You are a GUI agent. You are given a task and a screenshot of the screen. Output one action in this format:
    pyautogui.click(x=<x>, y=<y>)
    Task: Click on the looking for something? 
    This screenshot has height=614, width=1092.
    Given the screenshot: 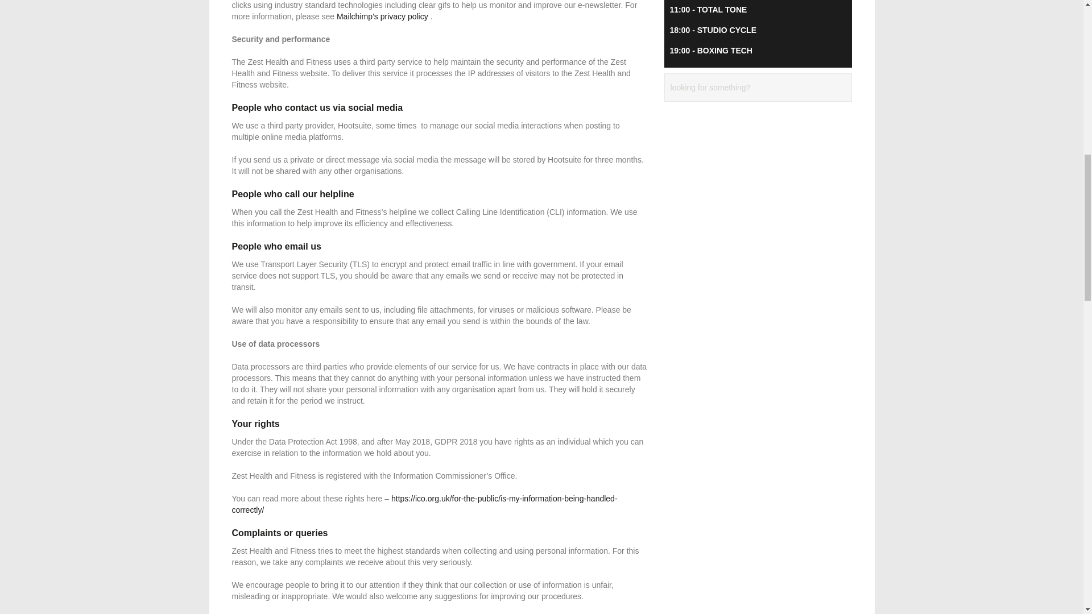 What is the action you would take?
    pyautogui.click(x=748, y=88)
    